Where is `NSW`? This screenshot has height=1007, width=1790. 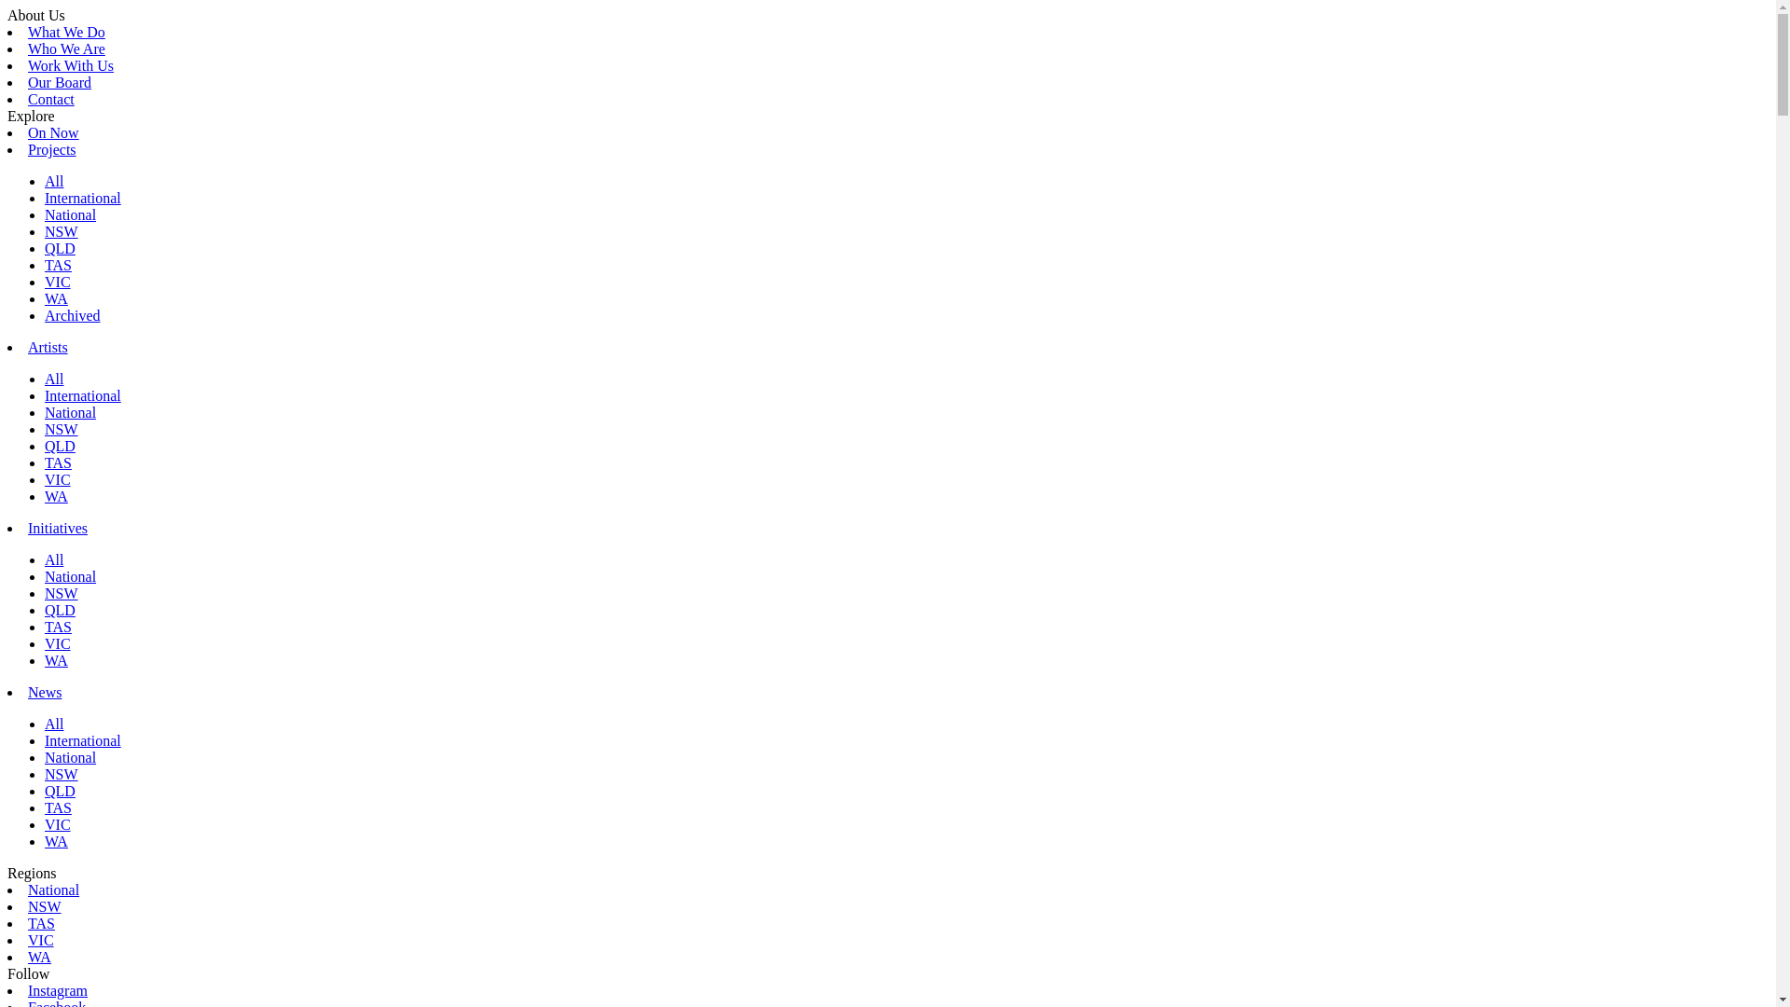 NSW is located at coordinates (45, 906).